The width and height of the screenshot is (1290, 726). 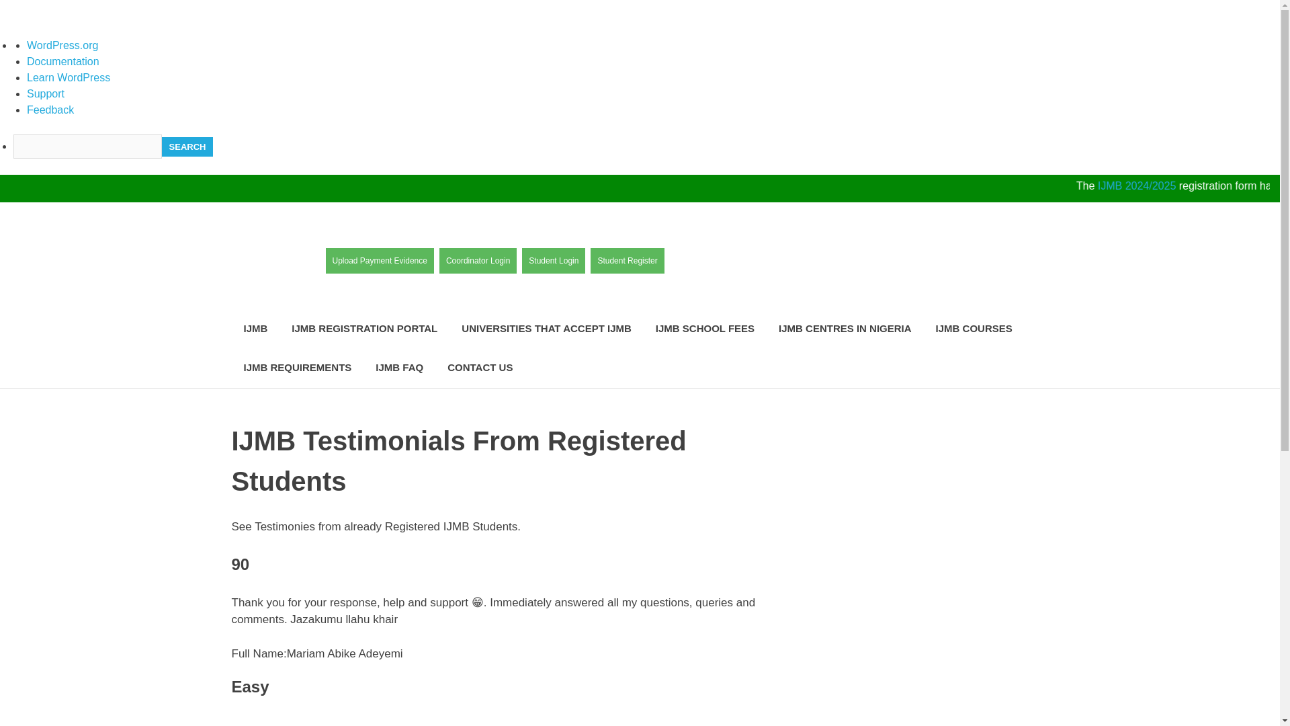 I want to click on Feedback, so click(x=50, y=110).